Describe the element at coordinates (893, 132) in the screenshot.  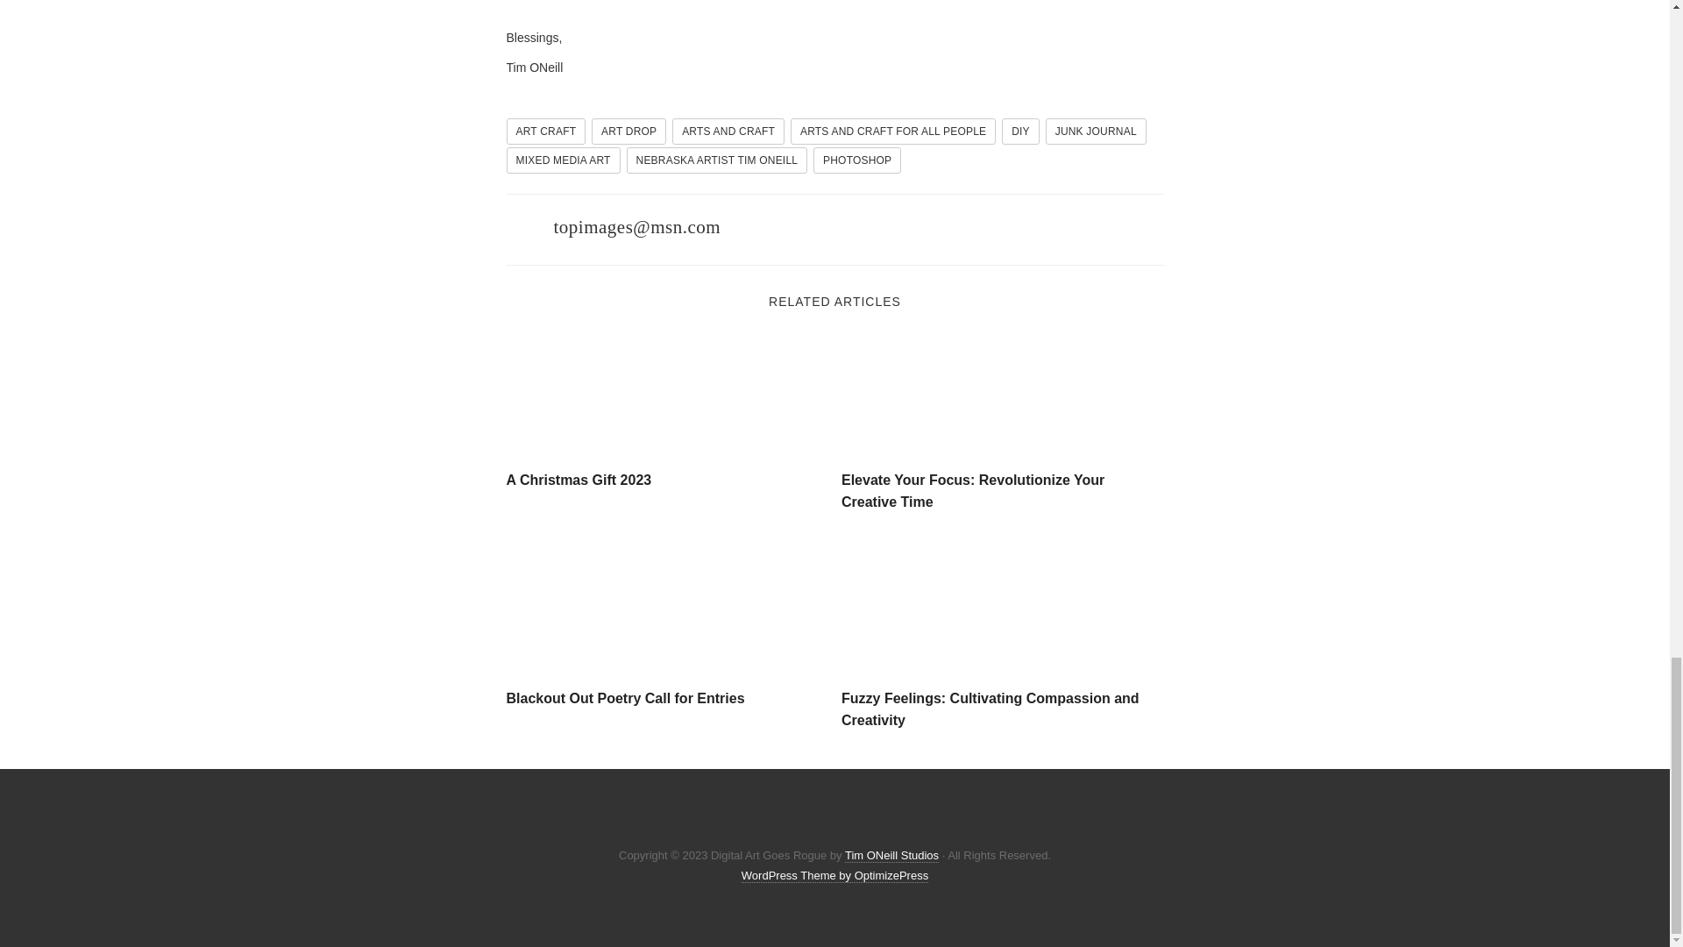
I see `arts and craft for all people Tag` at that location.